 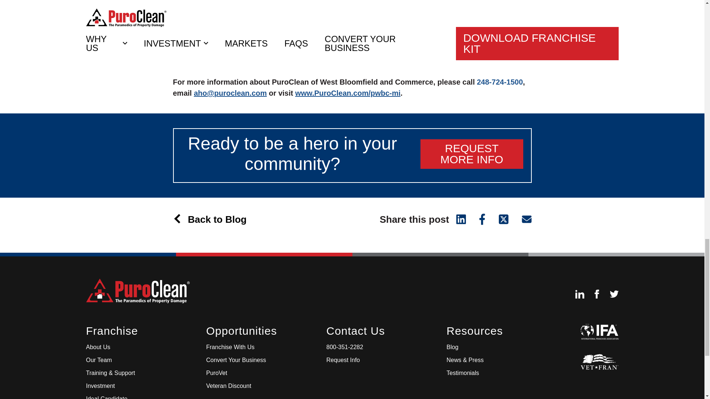 What do you see at coordinates (106, 397) in the screenshot?
I see `Ideal Candidate` at bounding box center [106, 397].